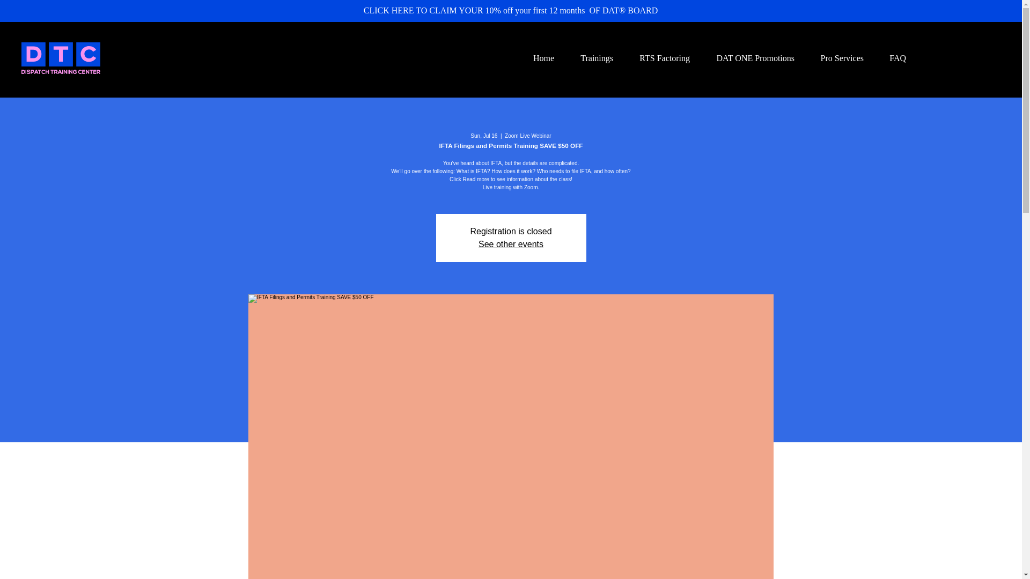 This screenshot has height=579, width=1030. Describe the element at coordinates (837, 58) in the screenshot. I see `Pro Services` at that location.